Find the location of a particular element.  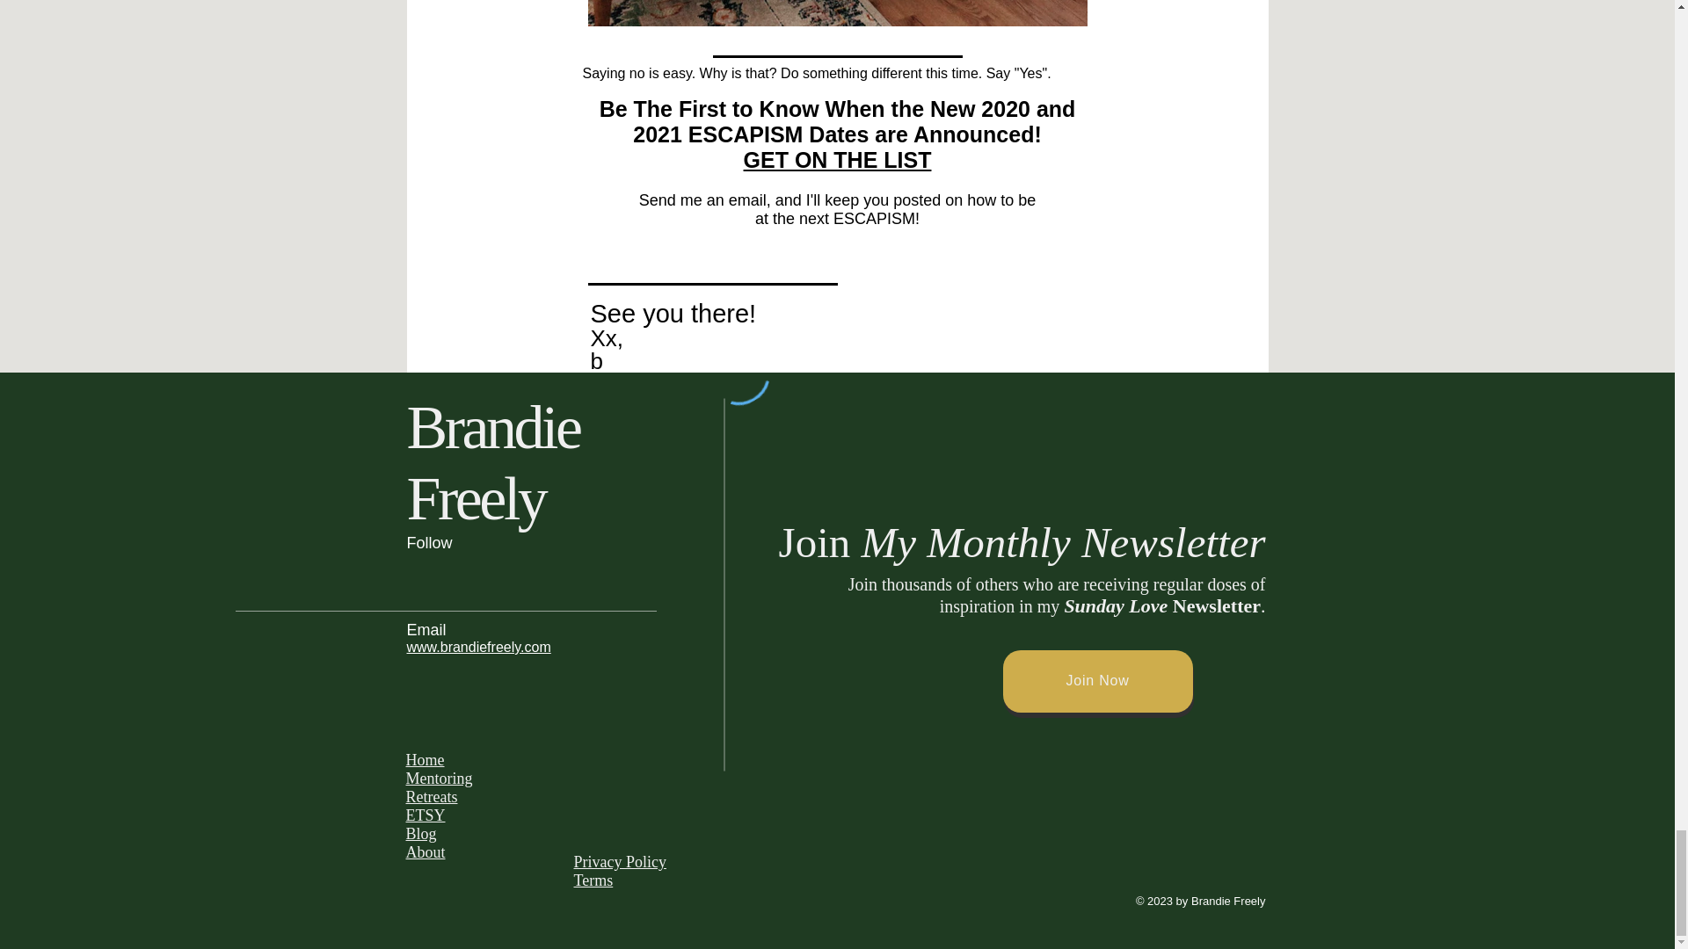

Retreats is located at coordinates (432, 796).